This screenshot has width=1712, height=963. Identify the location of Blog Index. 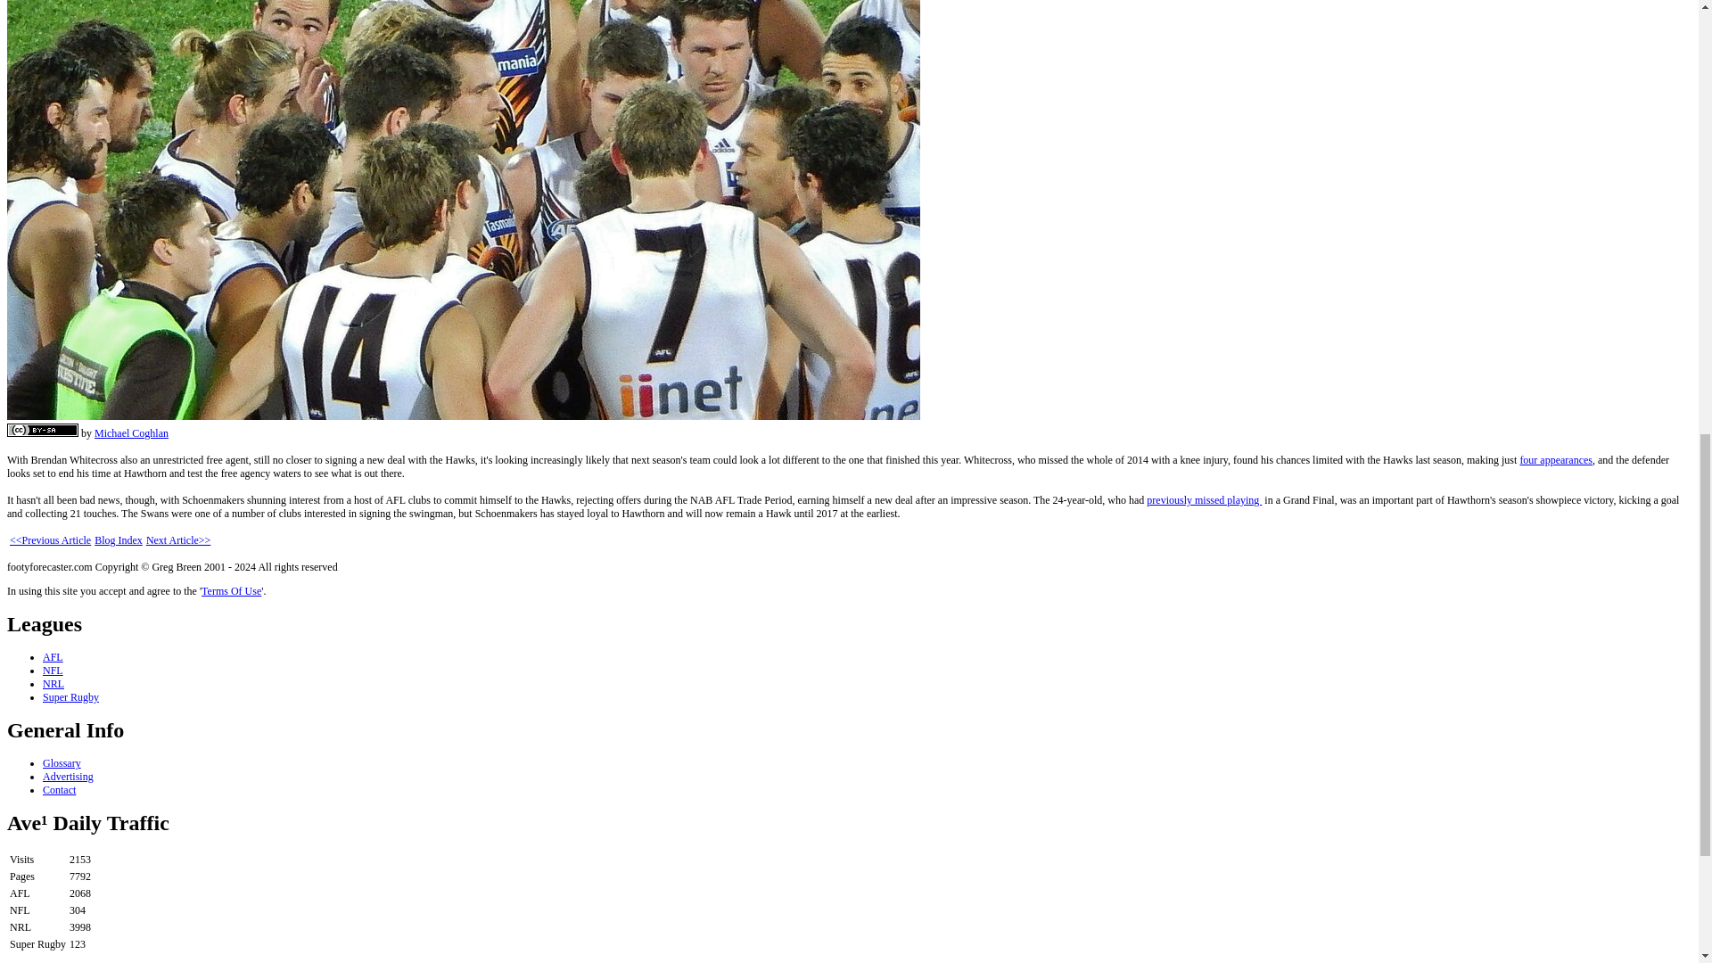
(118, 540).